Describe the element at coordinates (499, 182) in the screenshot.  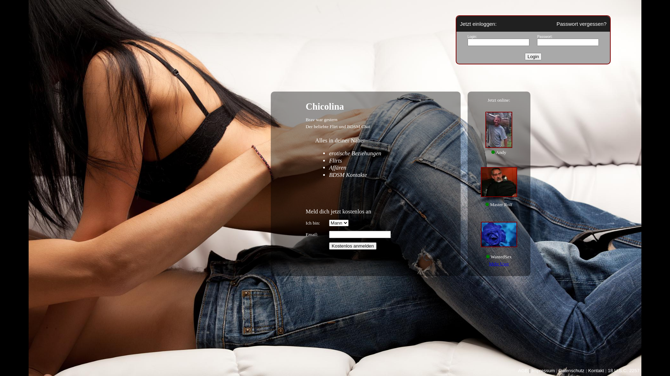
I see `Master Rolf` at that location.